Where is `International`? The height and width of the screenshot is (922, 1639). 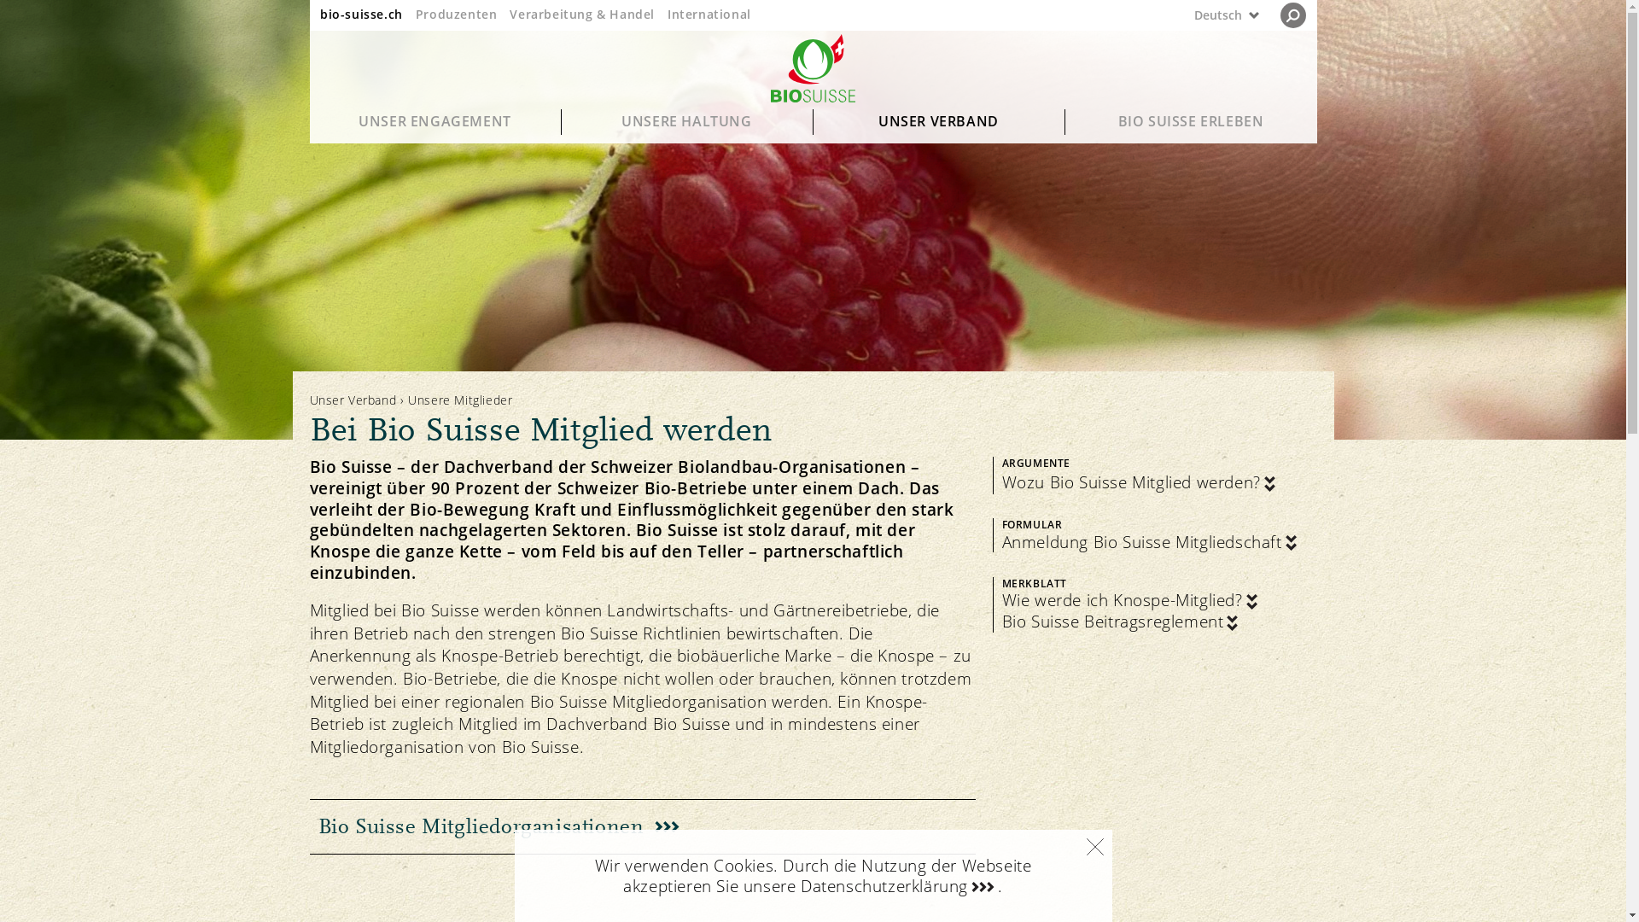
International is located at coordinates (709, 14).